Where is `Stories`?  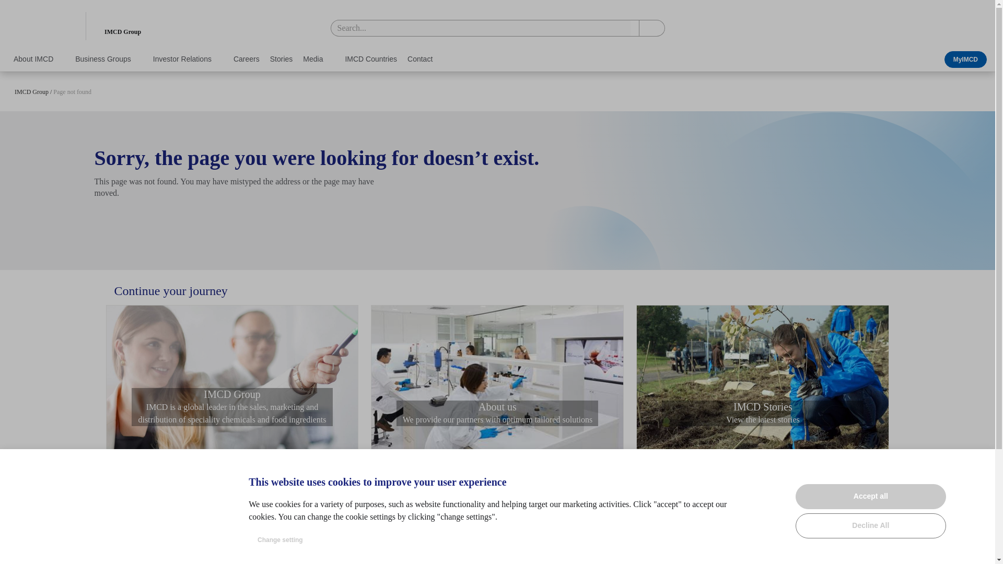 Stories is located at coordinates (281, 58).